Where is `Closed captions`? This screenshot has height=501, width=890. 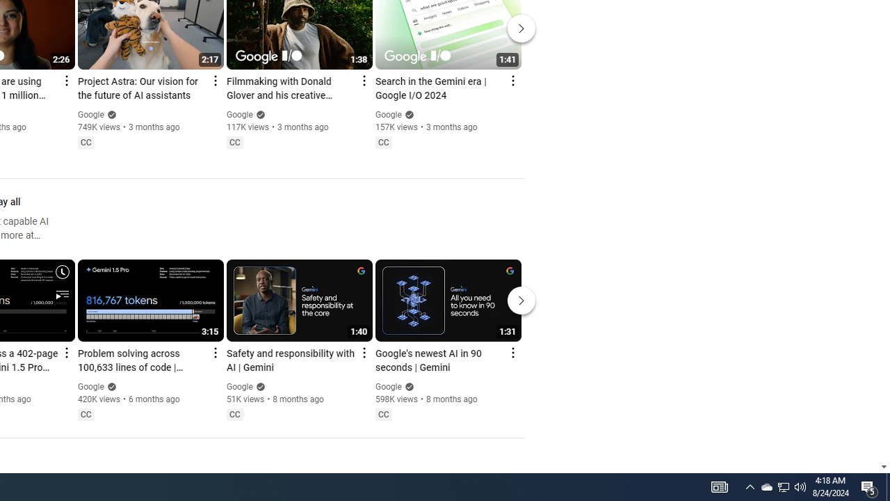 Closed captions is located at coordinates (383, 414).